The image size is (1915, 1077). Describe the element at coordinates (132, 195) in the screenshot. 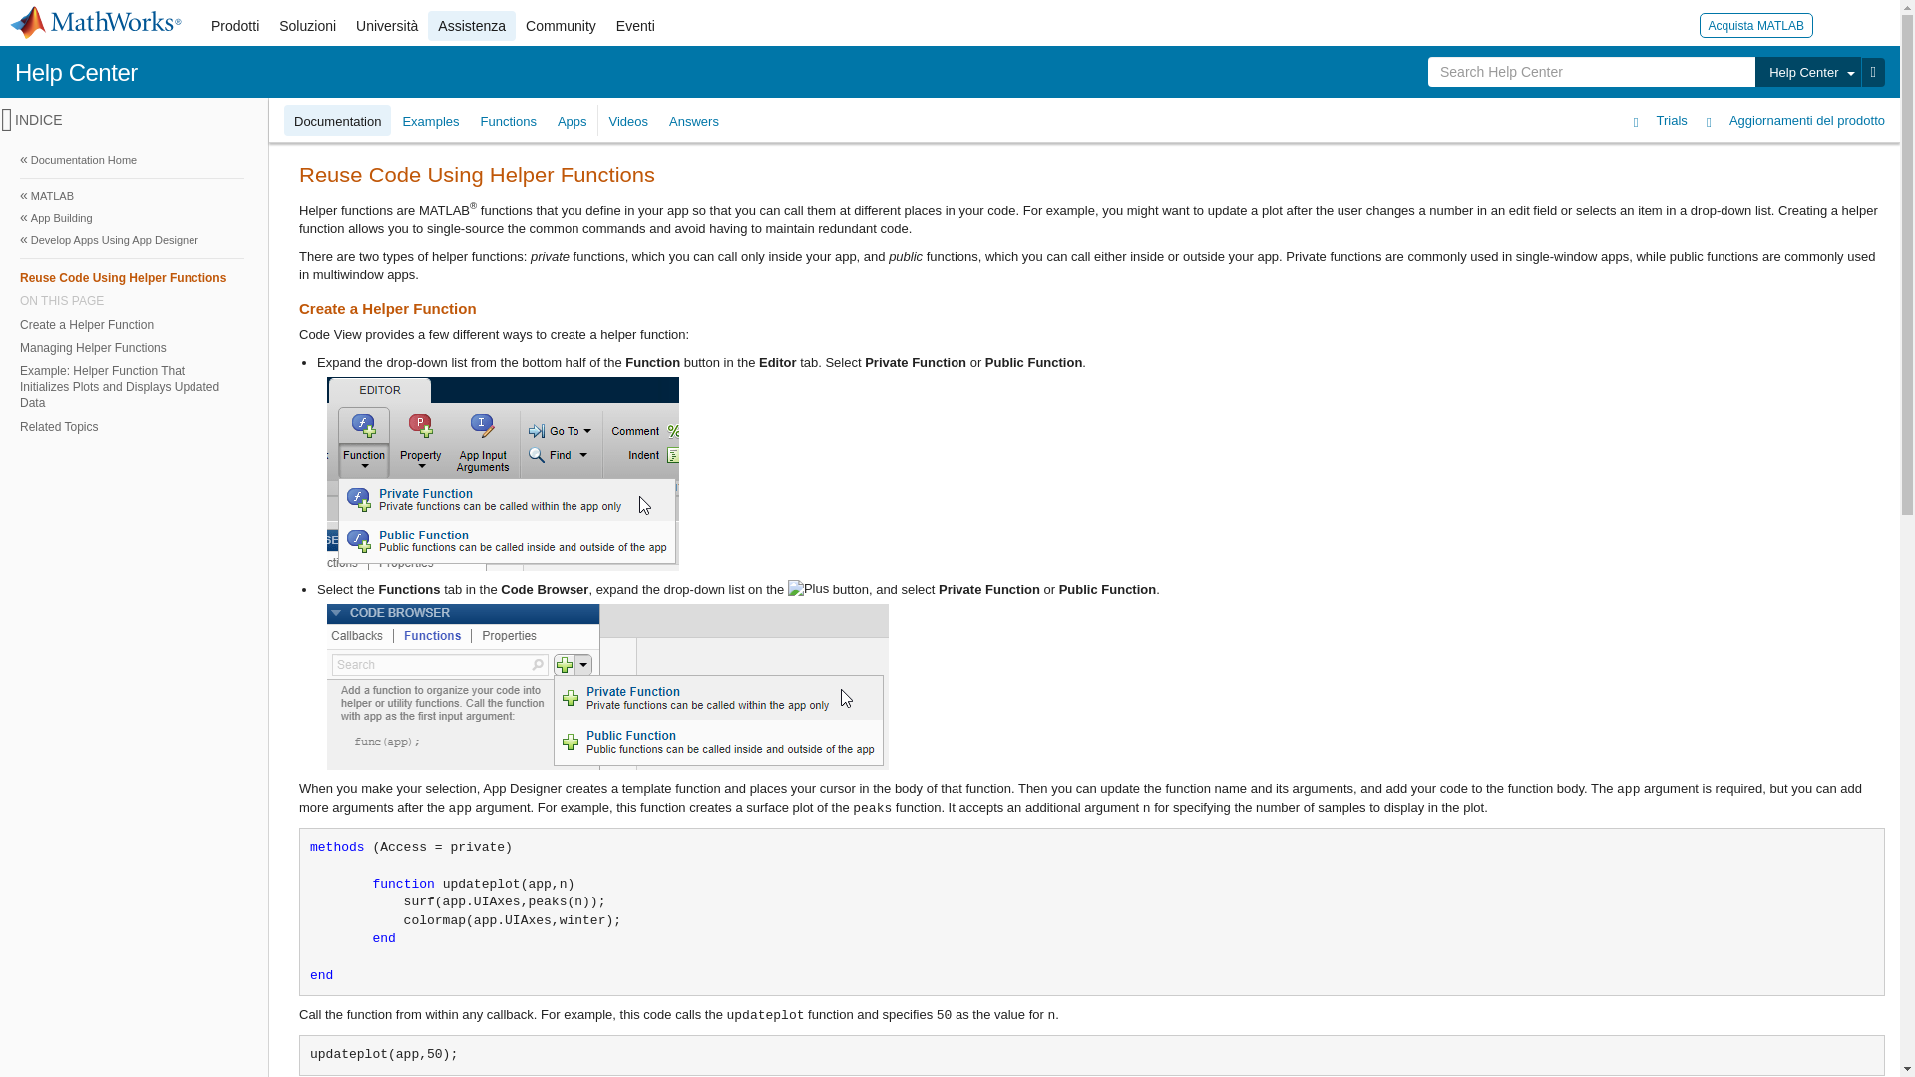

I see `MATLAB` at that location.